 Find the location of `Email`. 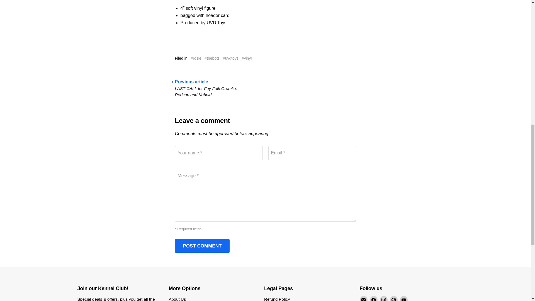

Email is located at coordinates (363, 298).